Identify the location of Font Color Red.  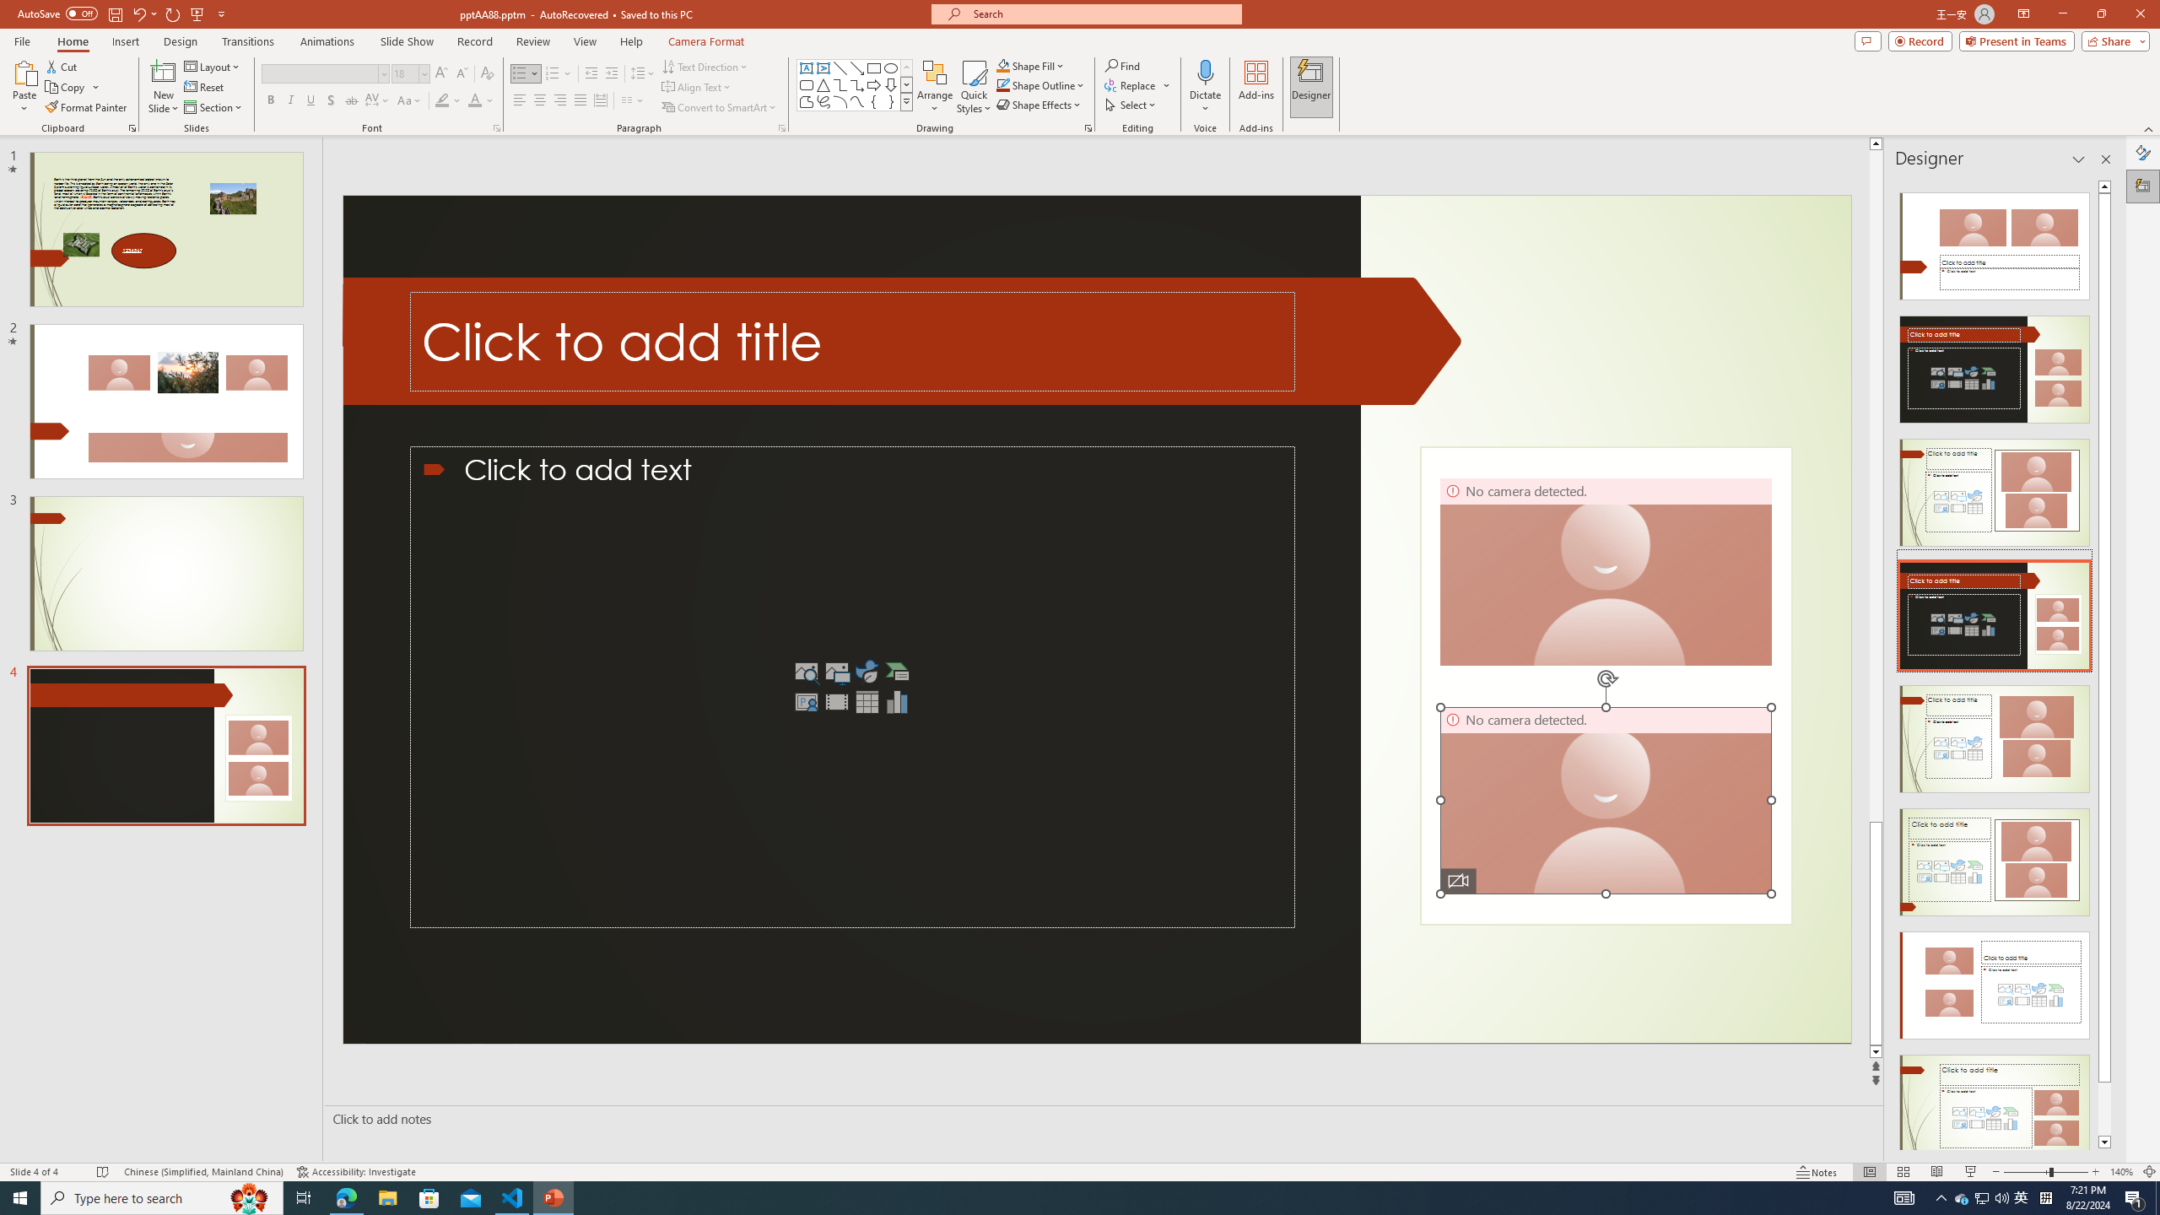
(474, 101).